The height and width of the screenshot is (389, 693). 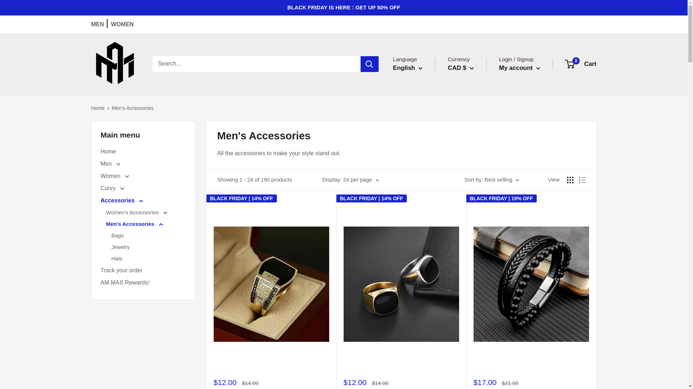 I want to click on Track your order, so click(x=143, y=270).